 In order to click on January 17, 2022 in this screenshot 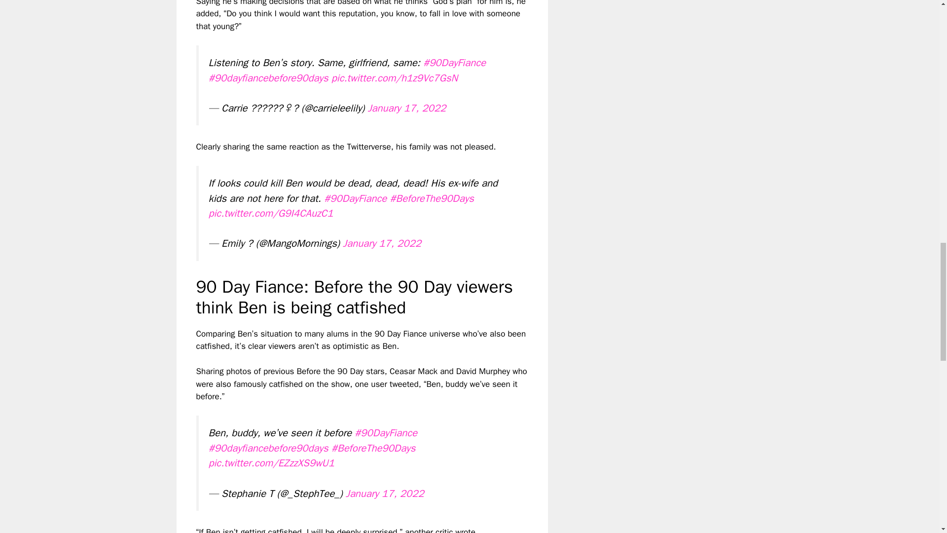, I will do `click(382, 243)`.